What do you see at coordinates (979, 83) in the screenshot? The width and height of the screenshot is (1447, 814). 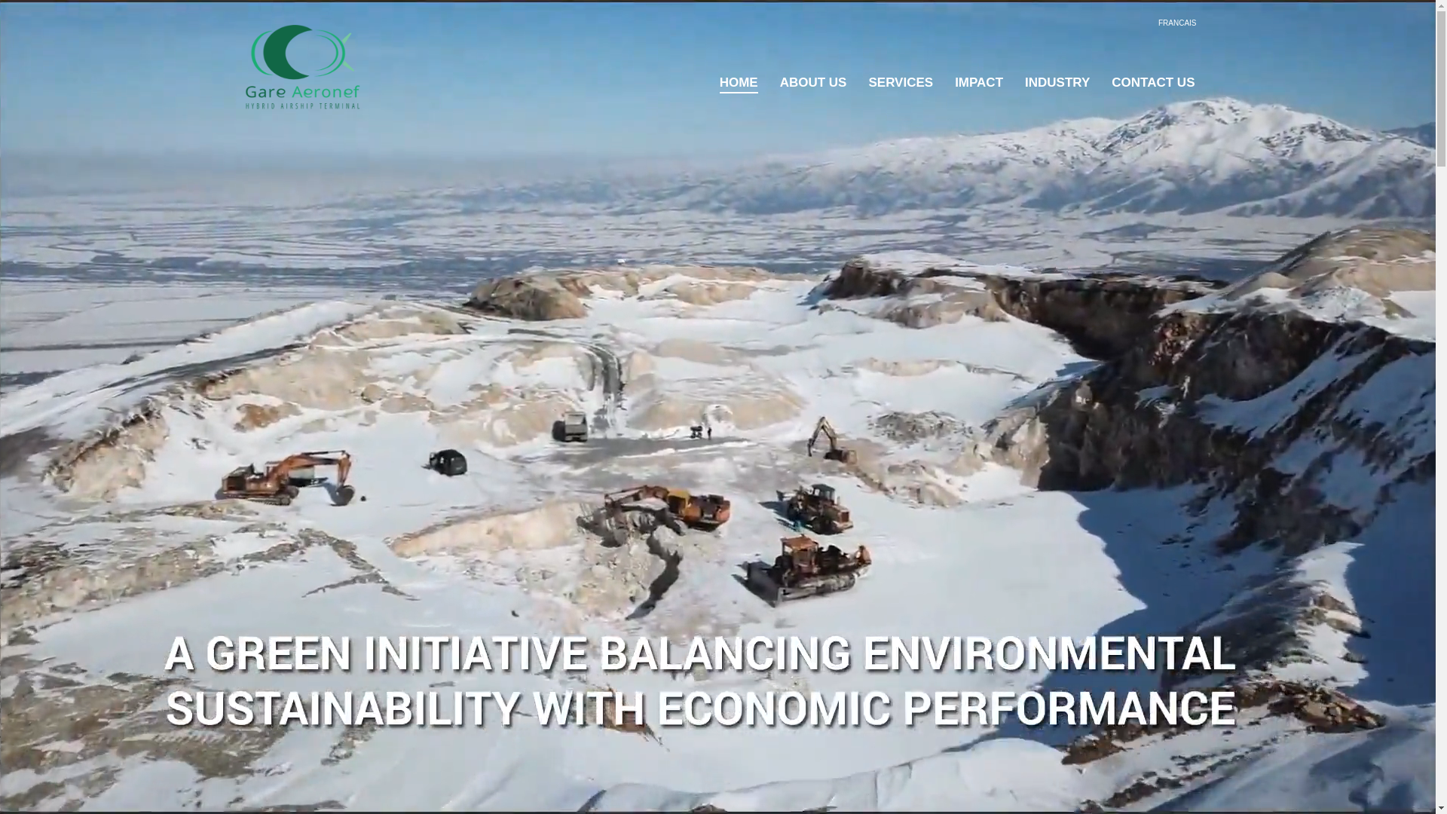 I see `IMPACT` at bounding box center [979, 83].